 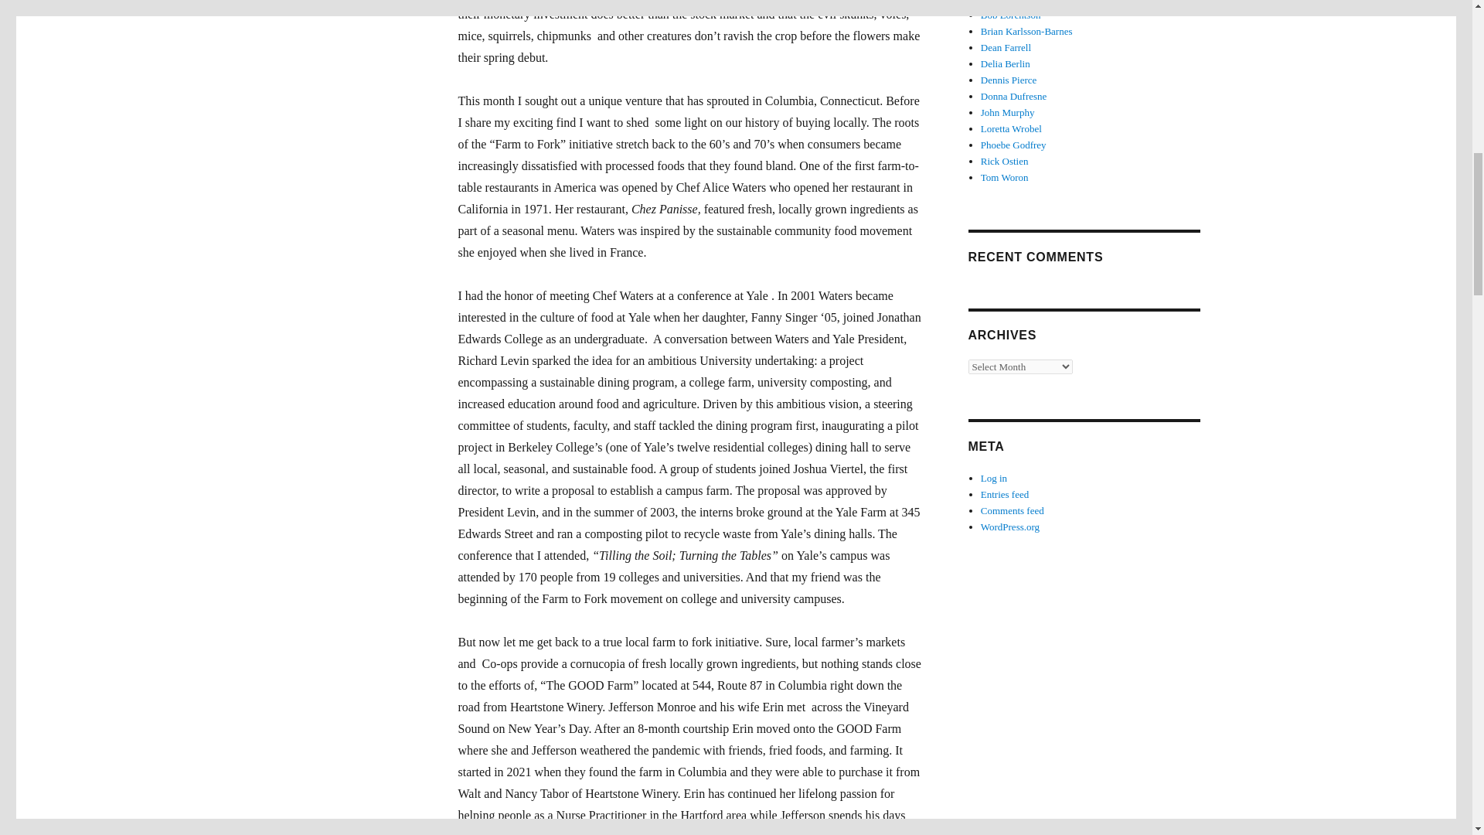 I want to click on Log in, so click(x=994, y=478).